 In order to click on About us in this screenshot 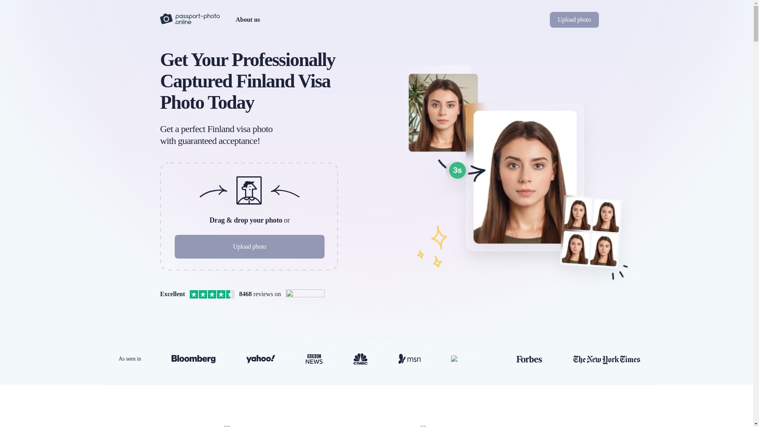, I will do `click(247, 19)`.